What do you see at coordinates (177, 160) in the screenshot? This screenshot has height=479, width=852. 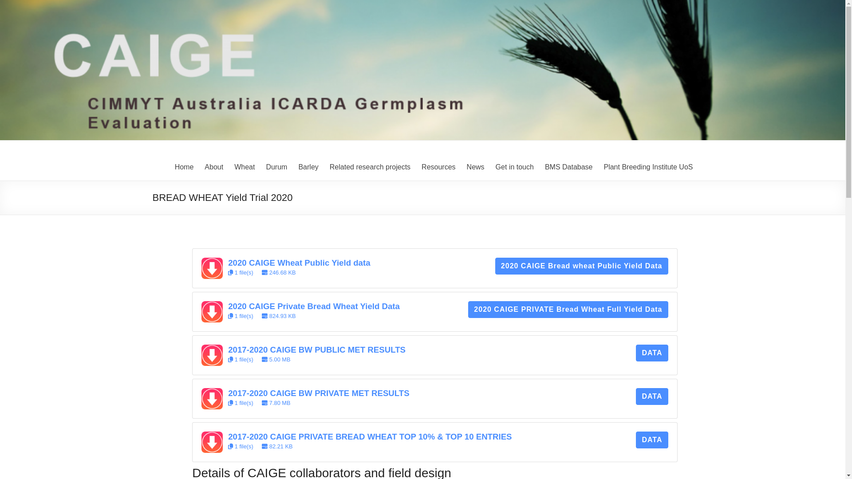 I see `CAIGE` at bounding box center [177, 160].